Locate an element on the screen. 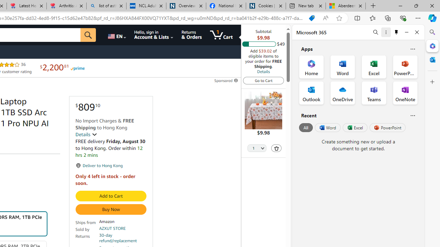 This screenshot has height=247, width=440. Arthritis: Ask Health Professionals is located at coordinates (66, 6).